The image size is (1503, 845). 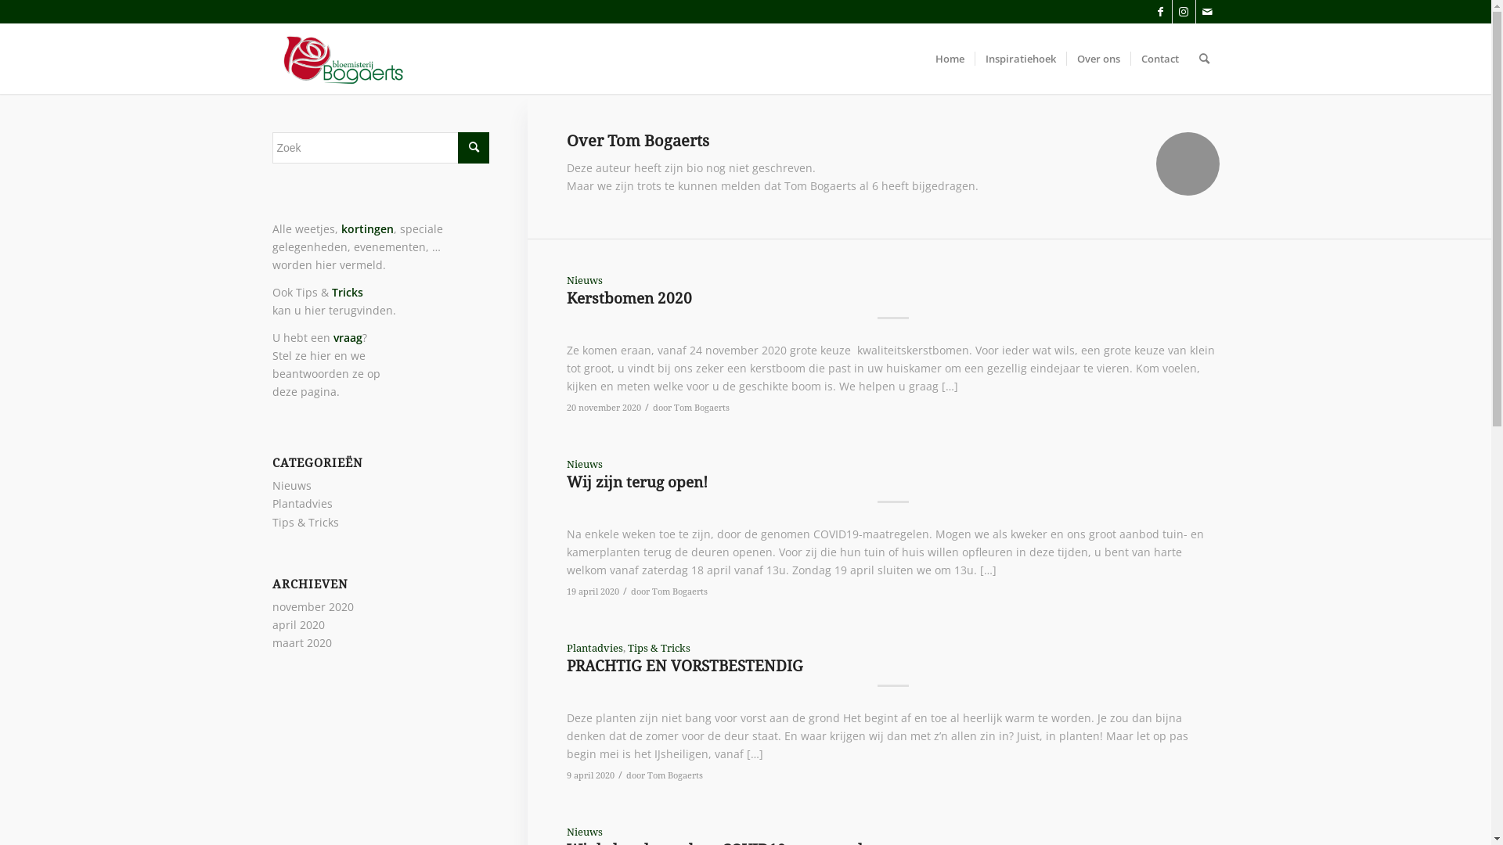 What do you see at coordinates (1098, 59) in the screenshot?
I see `Over ons` at bounding box center [1098, 59].